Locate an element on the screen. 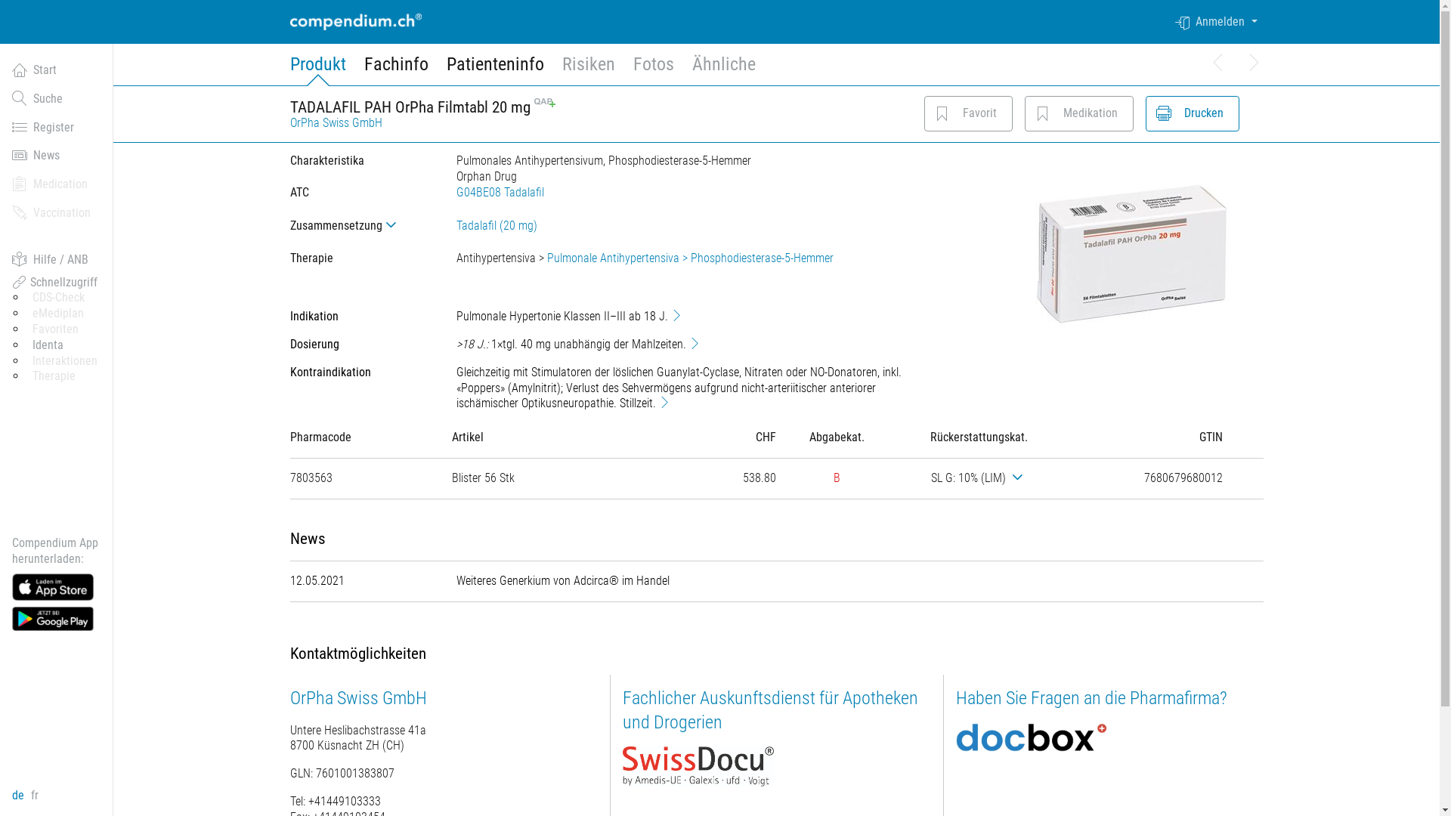  Anmelden is located at coordinates (1219, 22).